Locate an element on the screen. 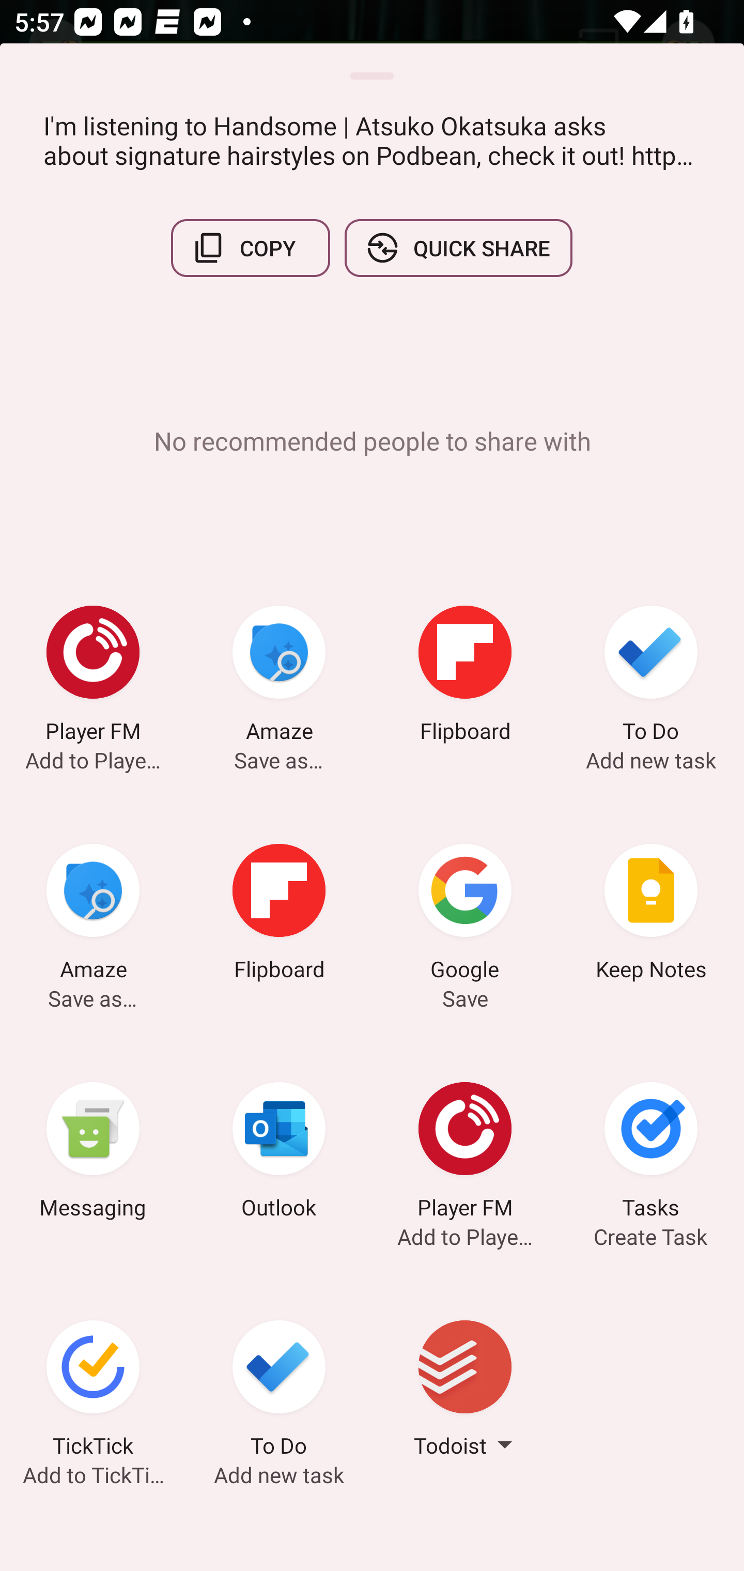  To Do Add new task is located at coordinates (279, 1392).